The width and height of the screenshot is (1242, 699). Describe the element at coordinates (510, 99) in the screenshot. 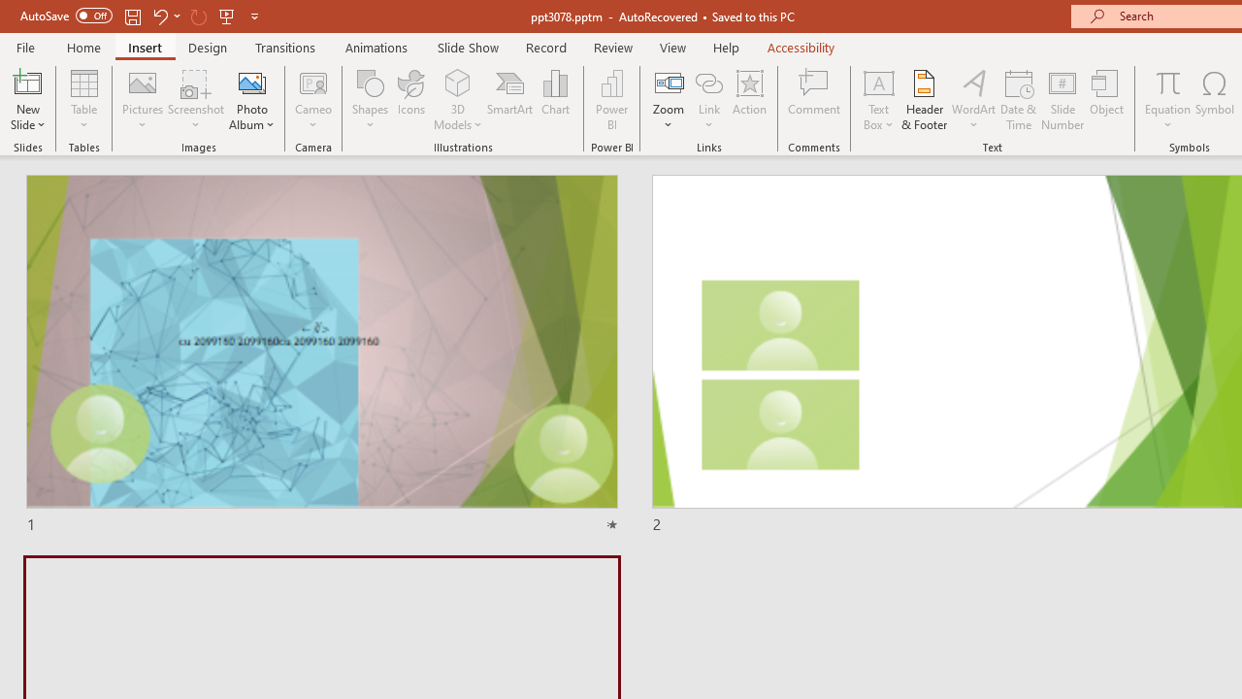

I see `SmartArt...` at that location.